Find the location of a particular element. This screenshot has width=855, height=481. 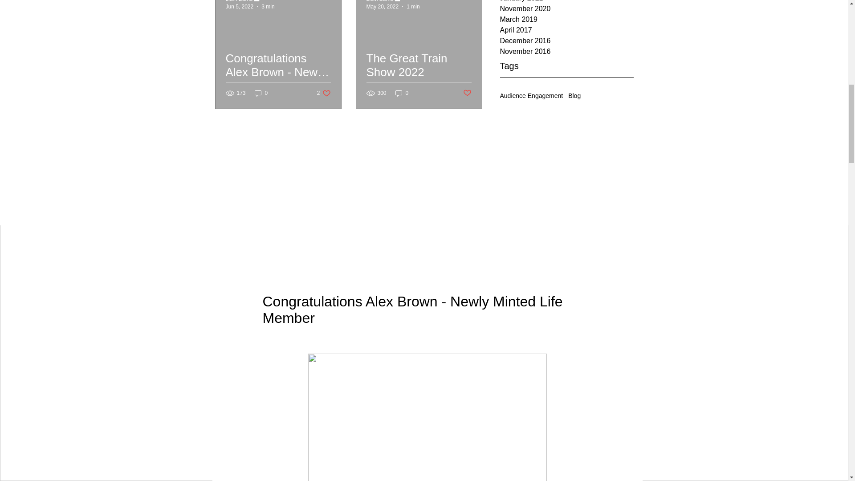

Liam Burns is located at coordinates (239, 1).